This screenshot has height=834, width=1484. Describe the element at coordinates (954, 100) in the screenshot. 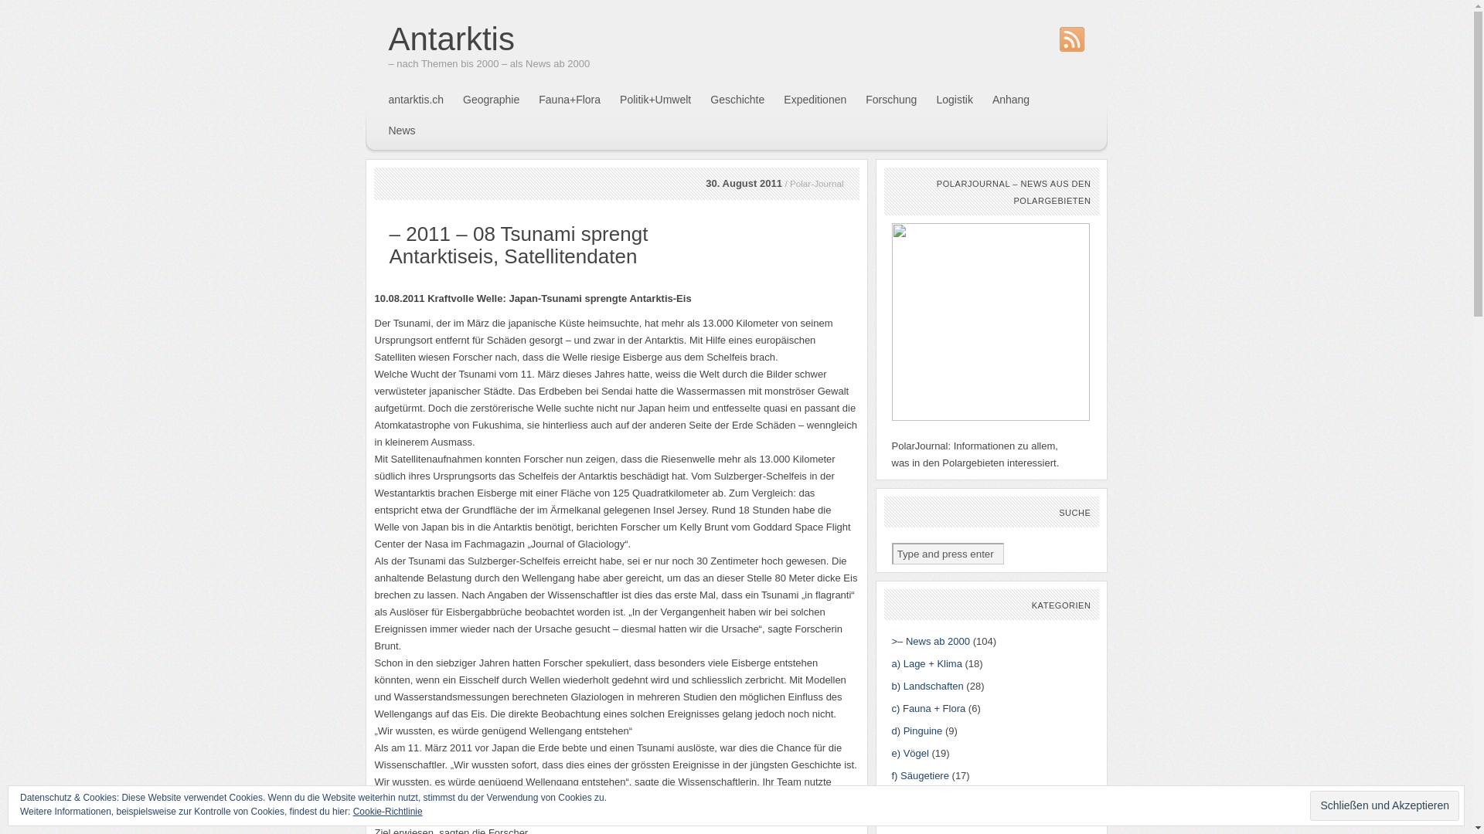

I see `Logistik` at that location.